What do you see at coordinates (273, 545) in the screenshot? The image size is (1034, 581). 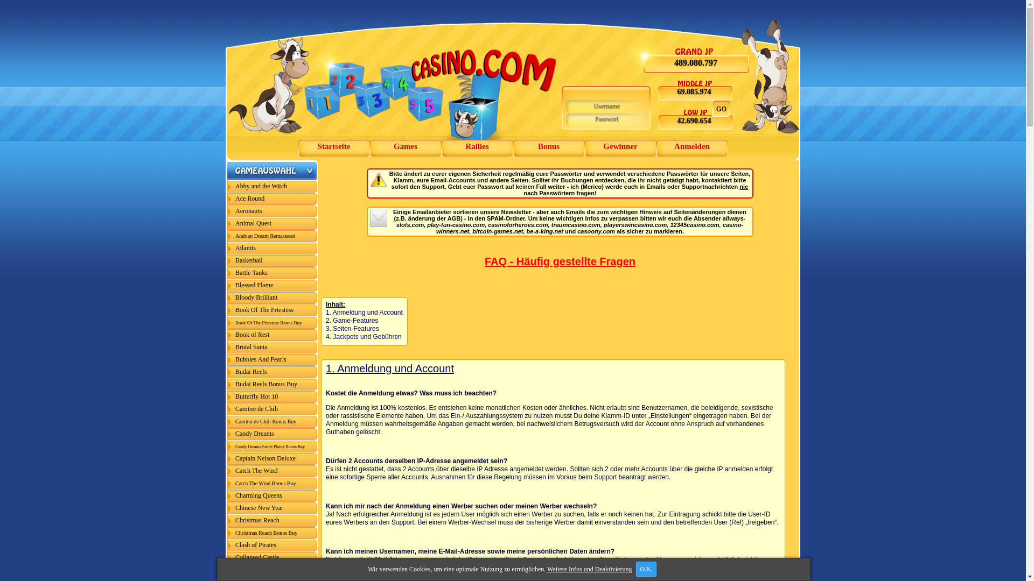 I see `Clash of Pirates` at bounding box center [273, 545].